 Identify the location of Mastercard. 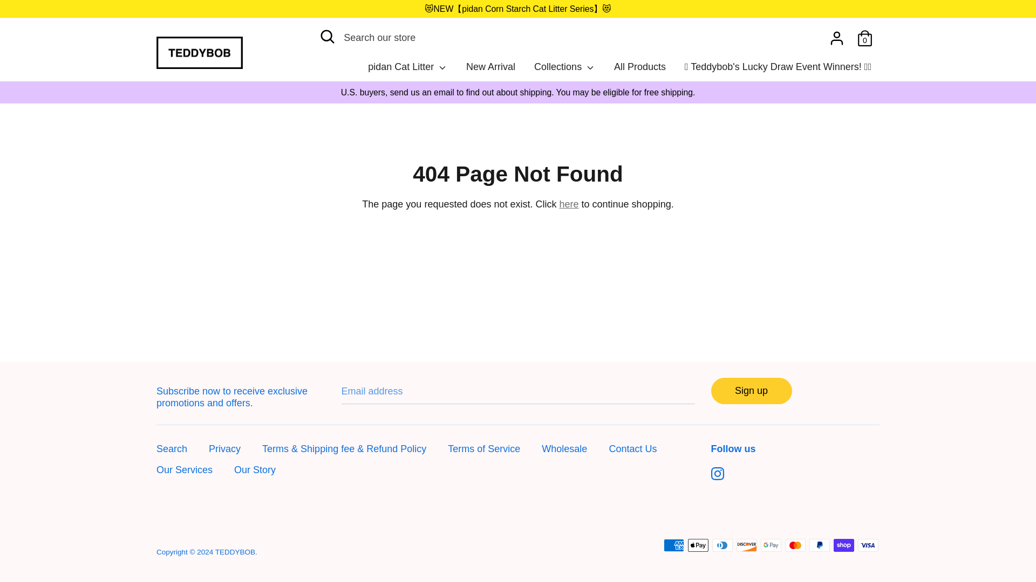
(795, 482).